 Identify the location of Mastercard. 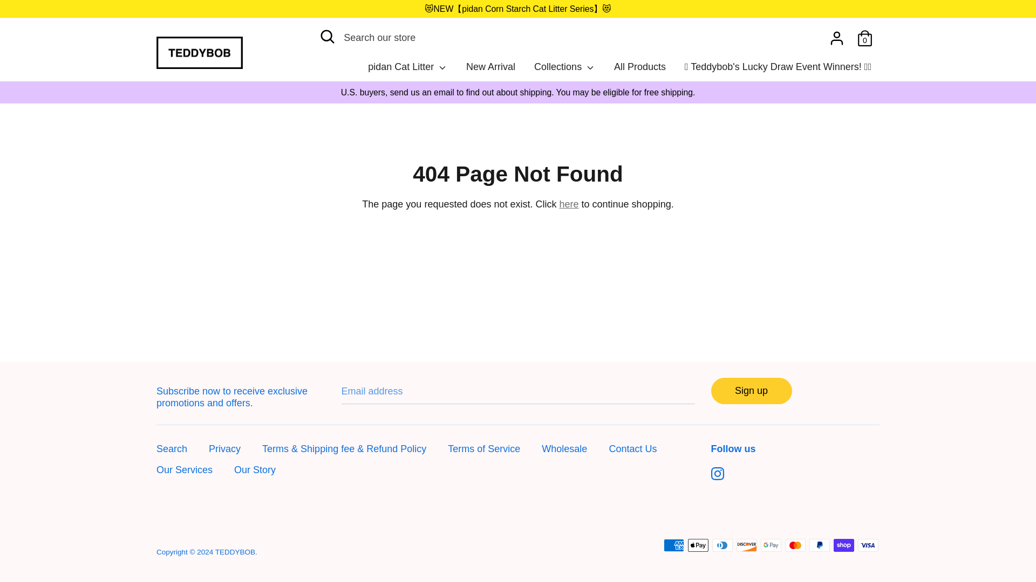
(795, 482).